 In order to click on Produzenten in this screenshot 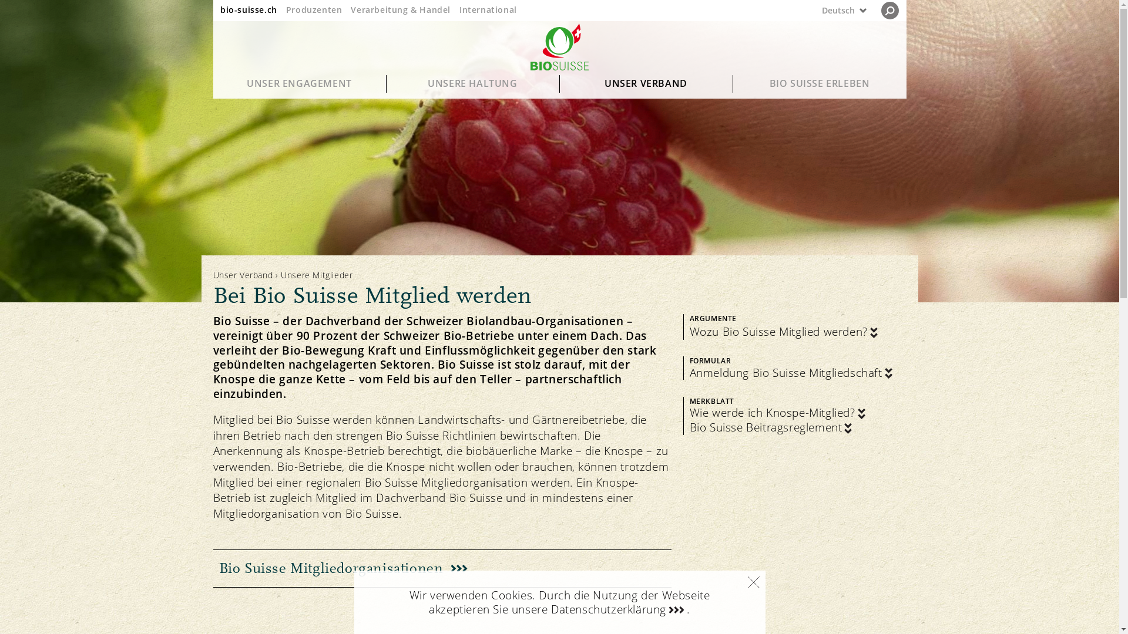, I will do `click(314, 9)`.